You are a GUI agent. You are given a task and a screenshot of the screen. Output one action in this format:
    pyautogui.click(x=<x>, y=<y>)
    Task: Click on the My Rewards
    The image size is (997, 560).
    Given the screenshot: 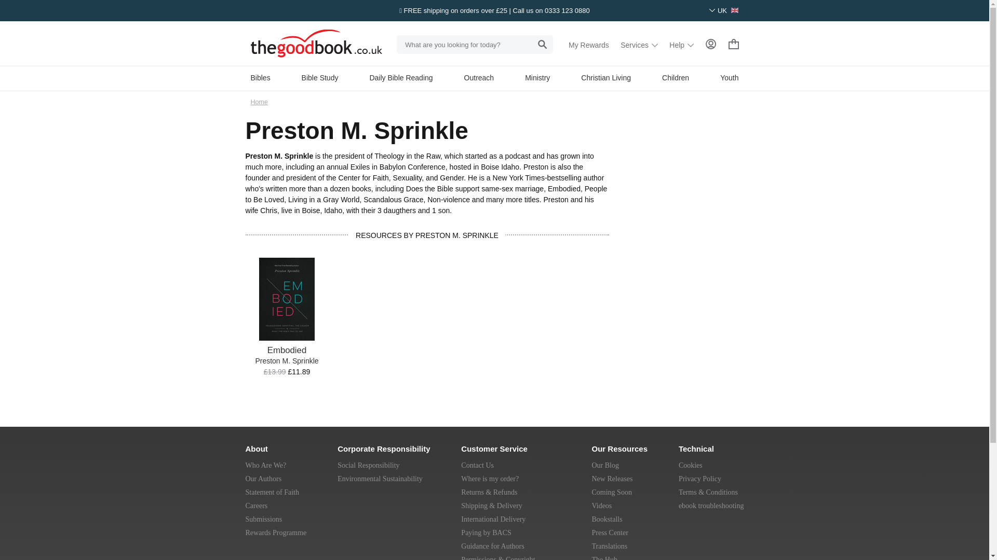 What is the action you would take?
    pyautogui.click(x=589, y=45)
    